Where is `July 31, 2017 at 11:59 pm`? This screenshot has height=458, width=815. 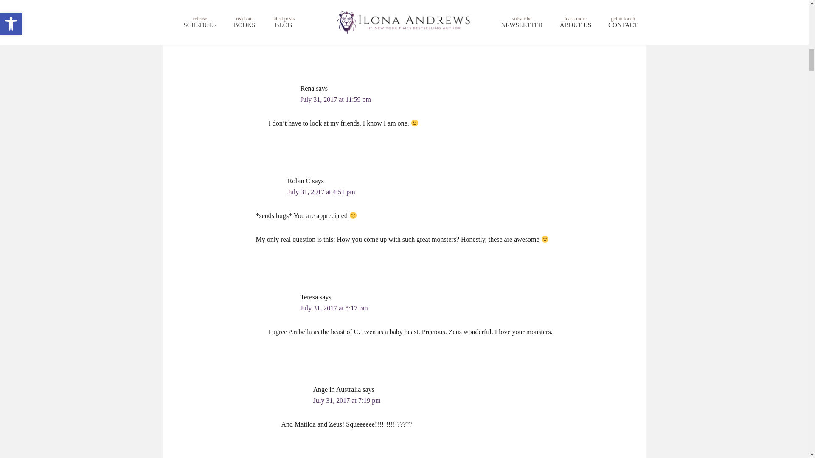
July 31, 2017 at 11:59 pm is located at coordinates (336, 99).